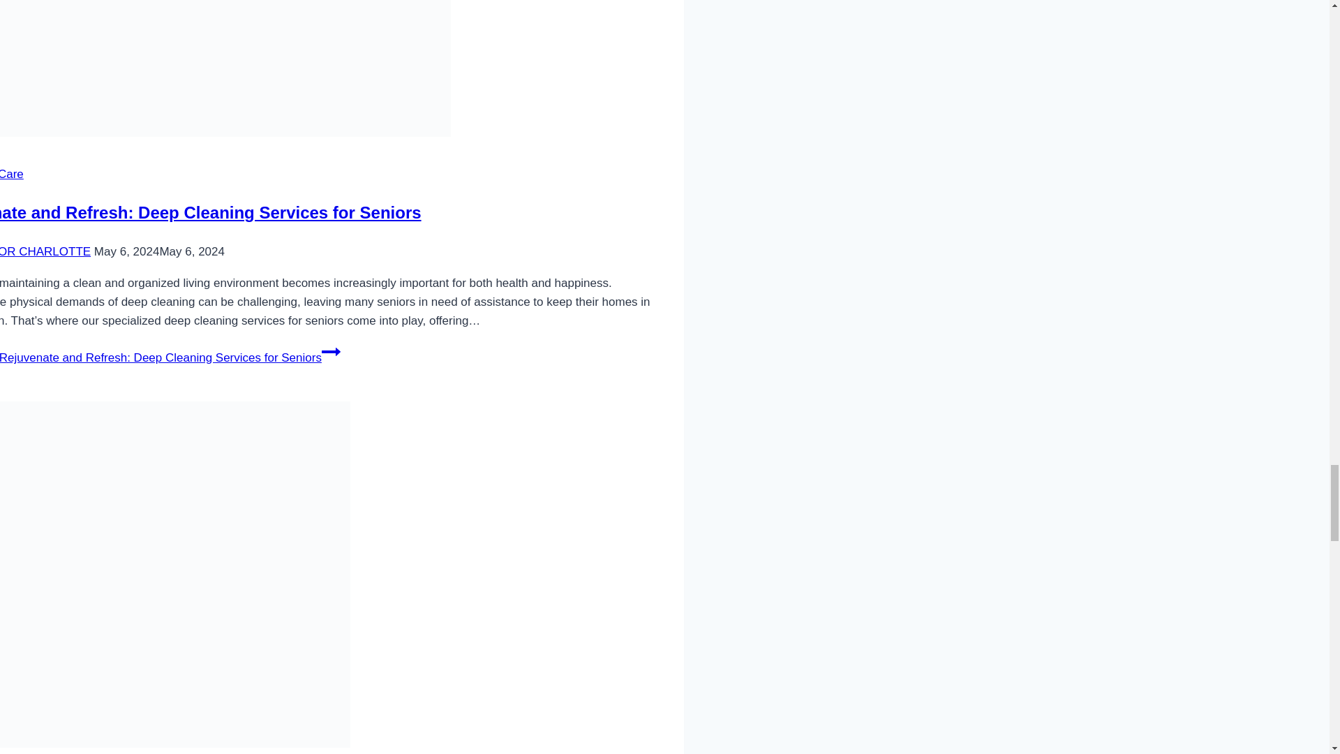  Describe the element at coordinates (45, 251) in the screenshot. I see `ELEAANOR CHARLOTTE` at that location.